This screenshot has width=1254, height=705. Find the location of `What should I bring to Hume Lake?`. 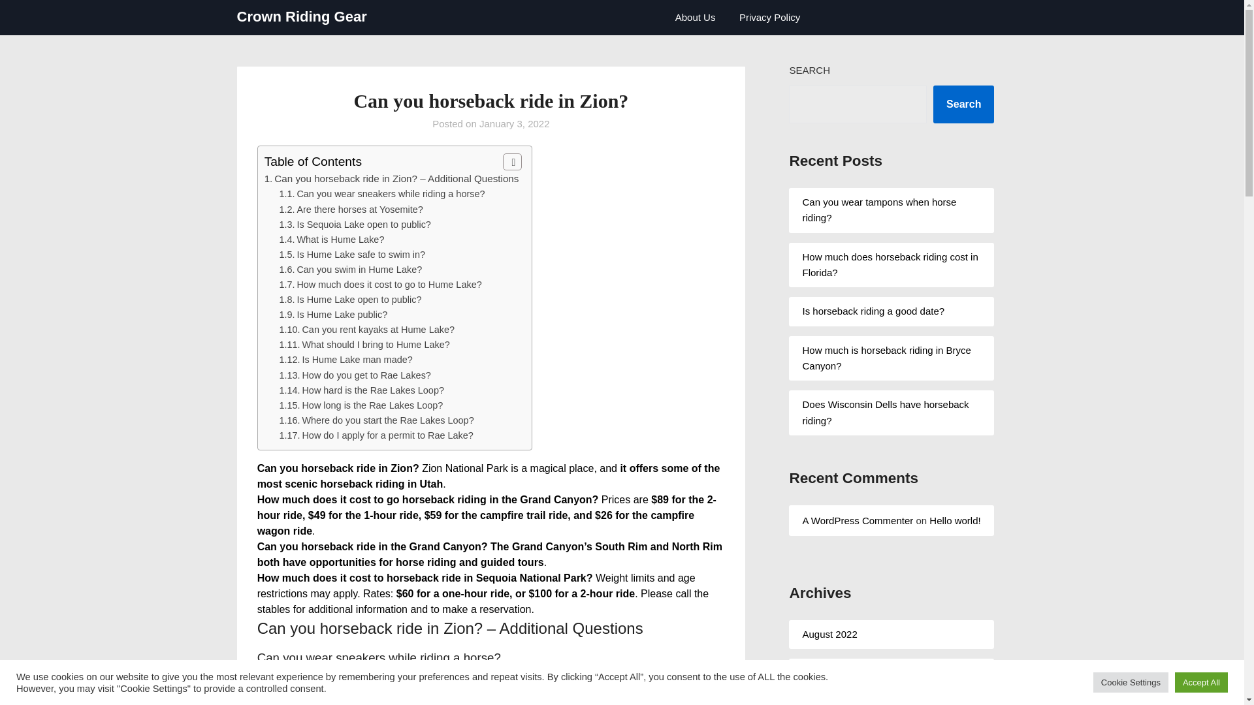

What should I bring to Hume Lake? is located at coordinates (375, 344).